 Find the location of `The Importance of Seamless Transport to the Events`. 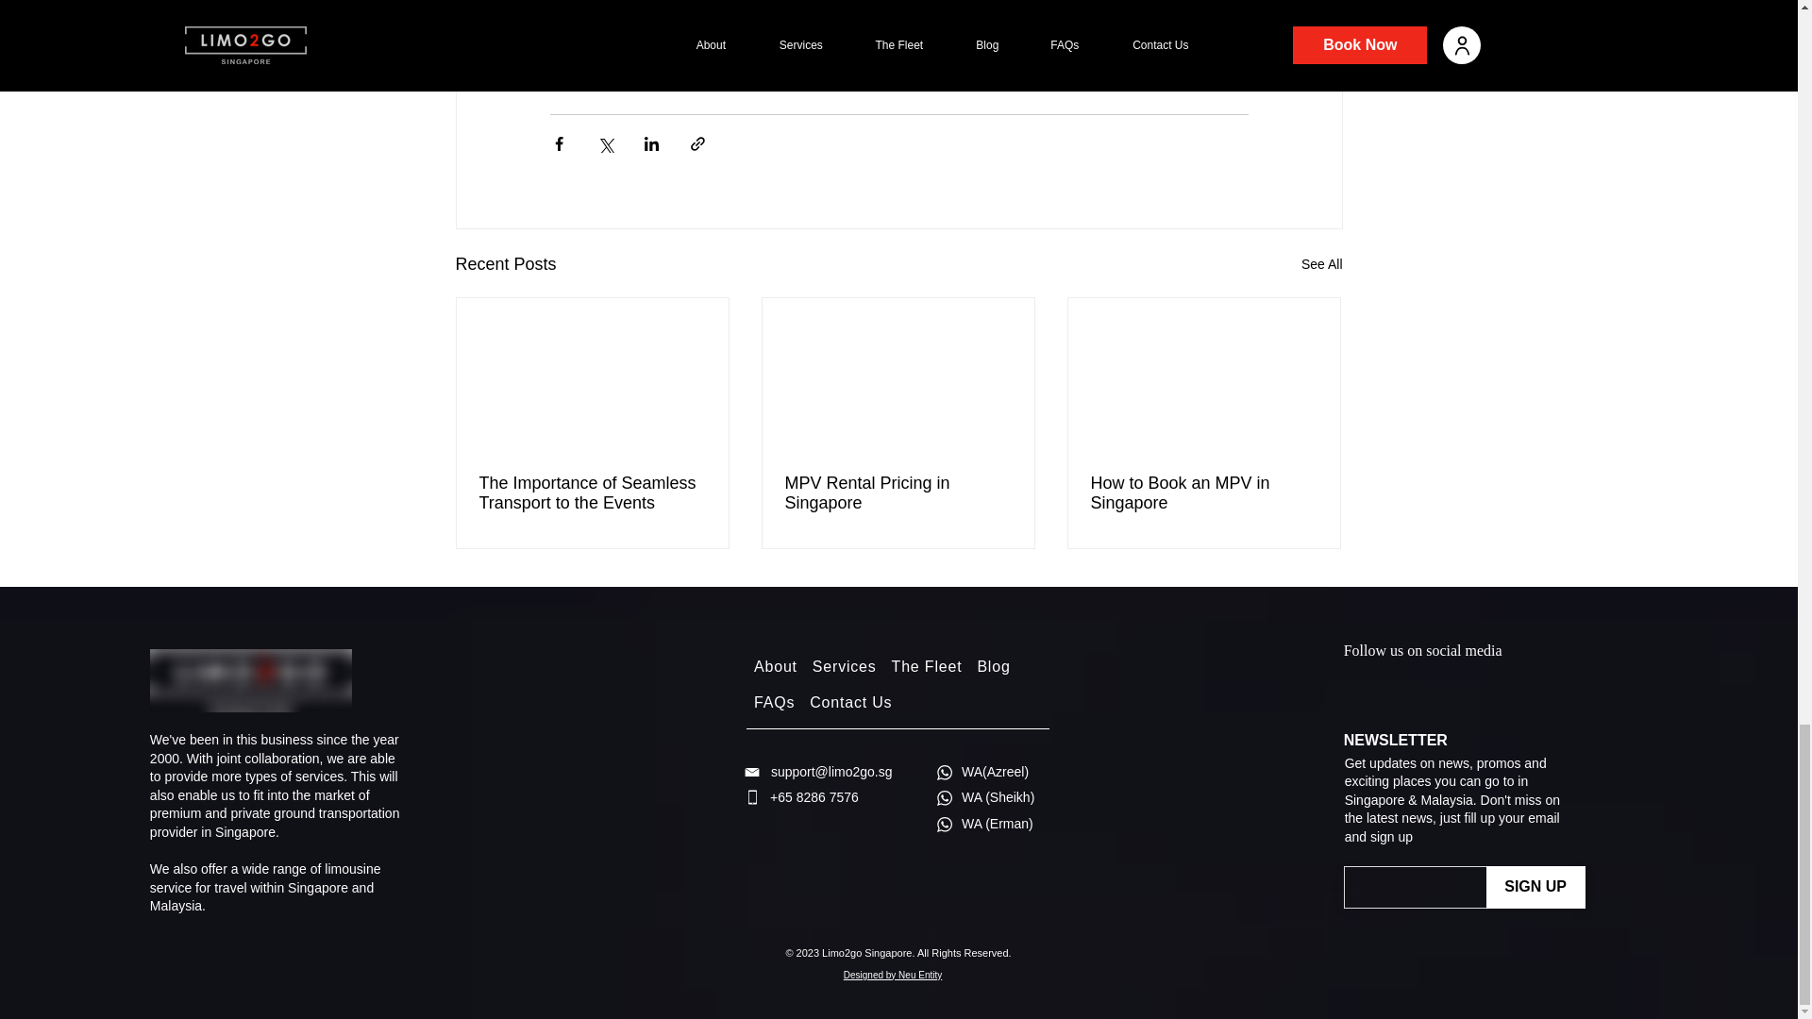

The Importance of Seamless Transport to the Events is located at coordinates (593, 493).